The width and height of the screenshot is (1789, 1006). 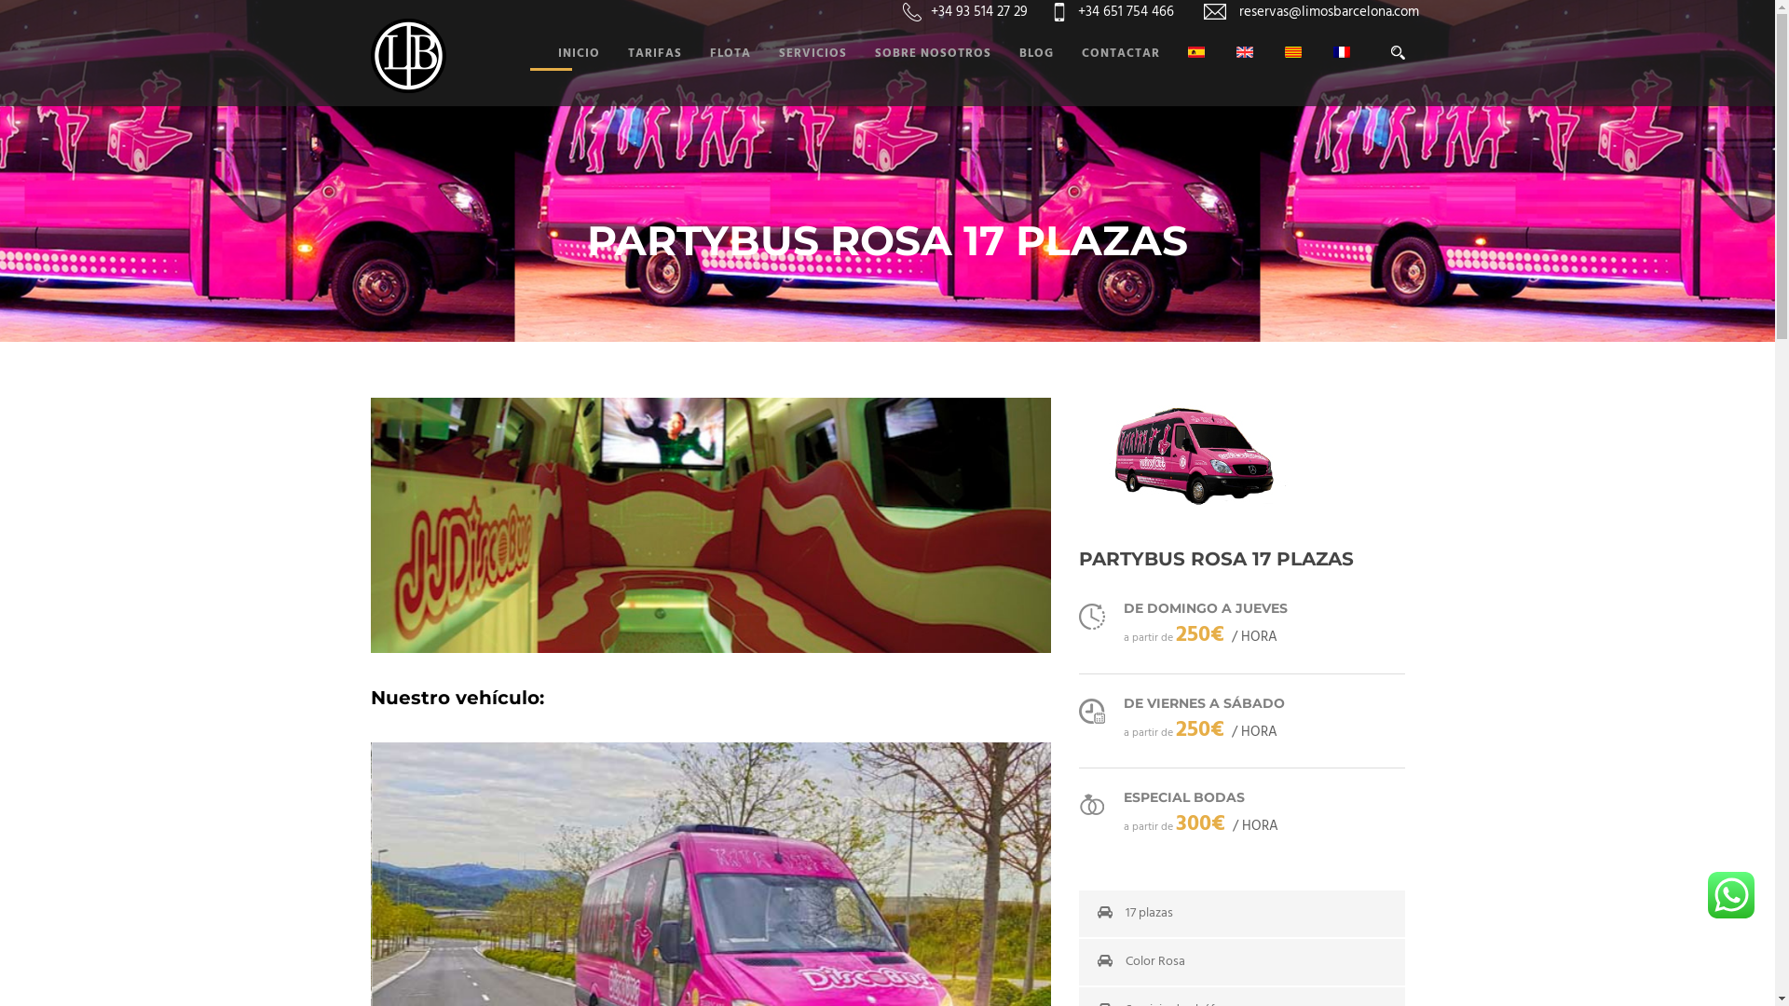 What do you see at coordinates (565, 75) in the screenshot?
I see `INICIO` at bounding box center [565, 75].